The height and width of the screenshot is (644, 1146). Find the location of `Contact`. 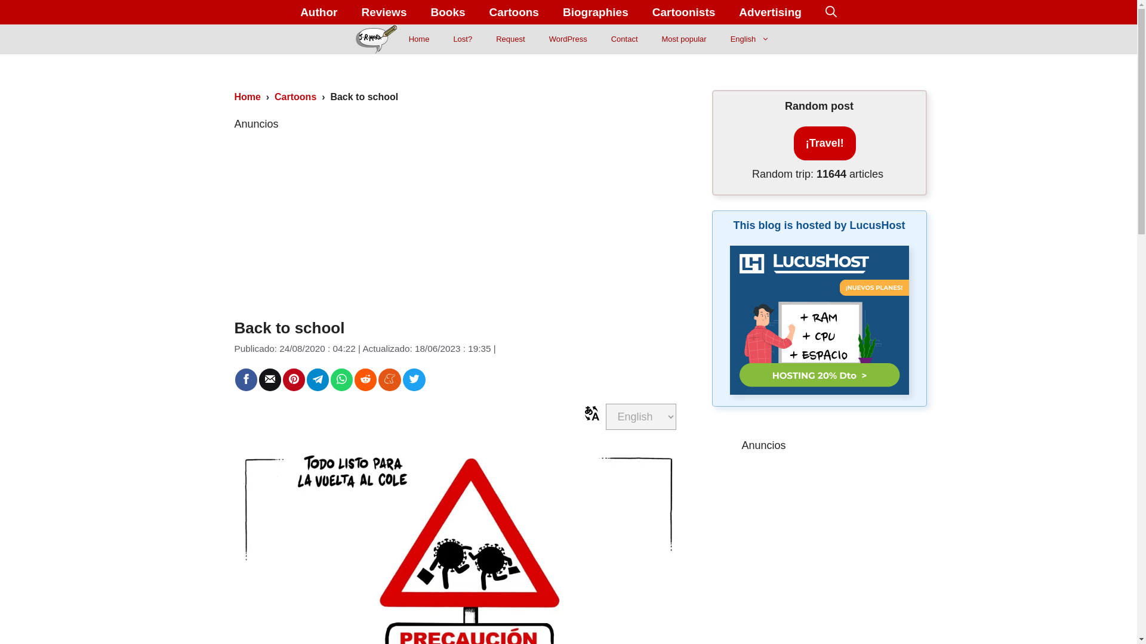

Contact is located at coordinates (624, 39).